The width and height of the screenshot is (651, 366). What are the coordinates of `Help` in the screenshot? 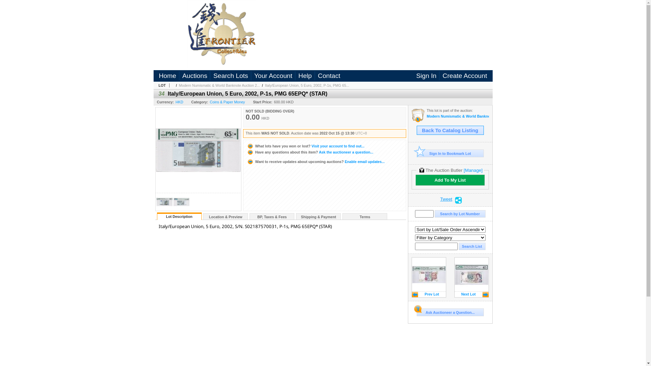 It's located at (306, 76).